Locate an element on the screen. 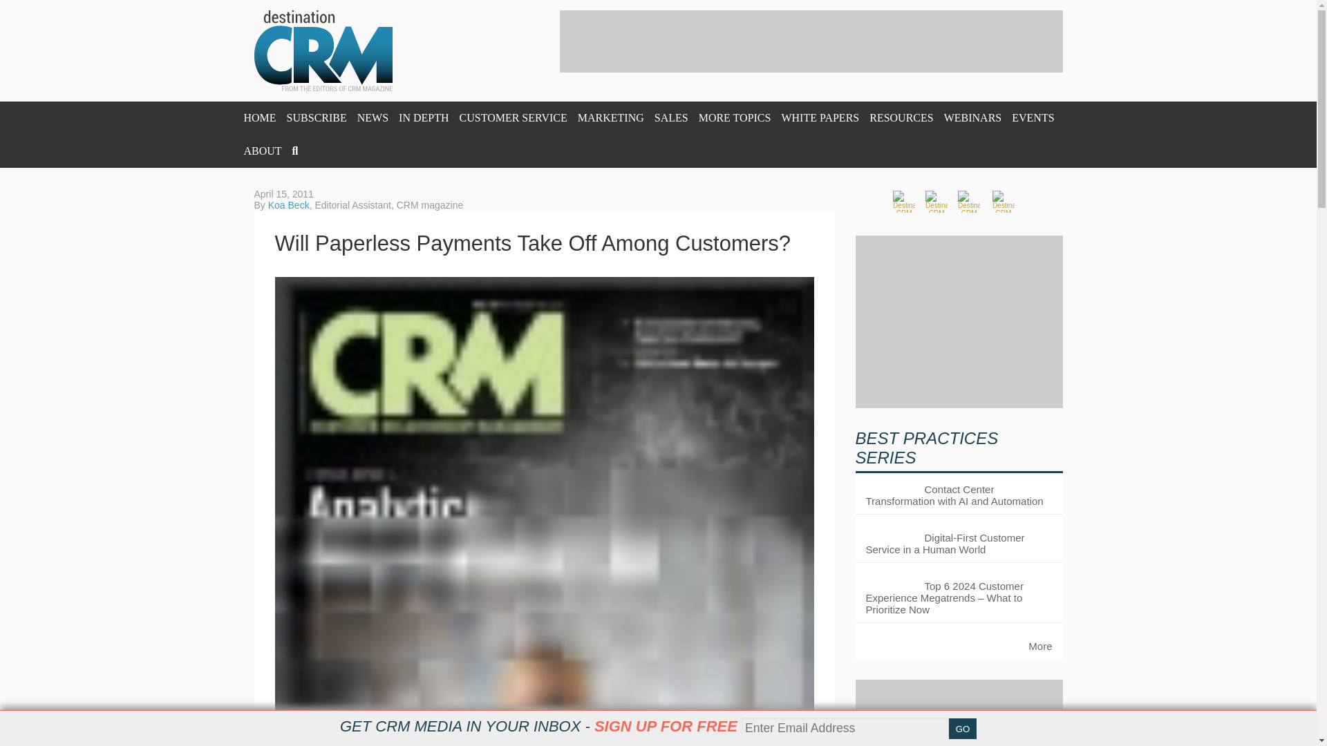  CUSTOMER SERVICE is located at coordinates (513, 117).